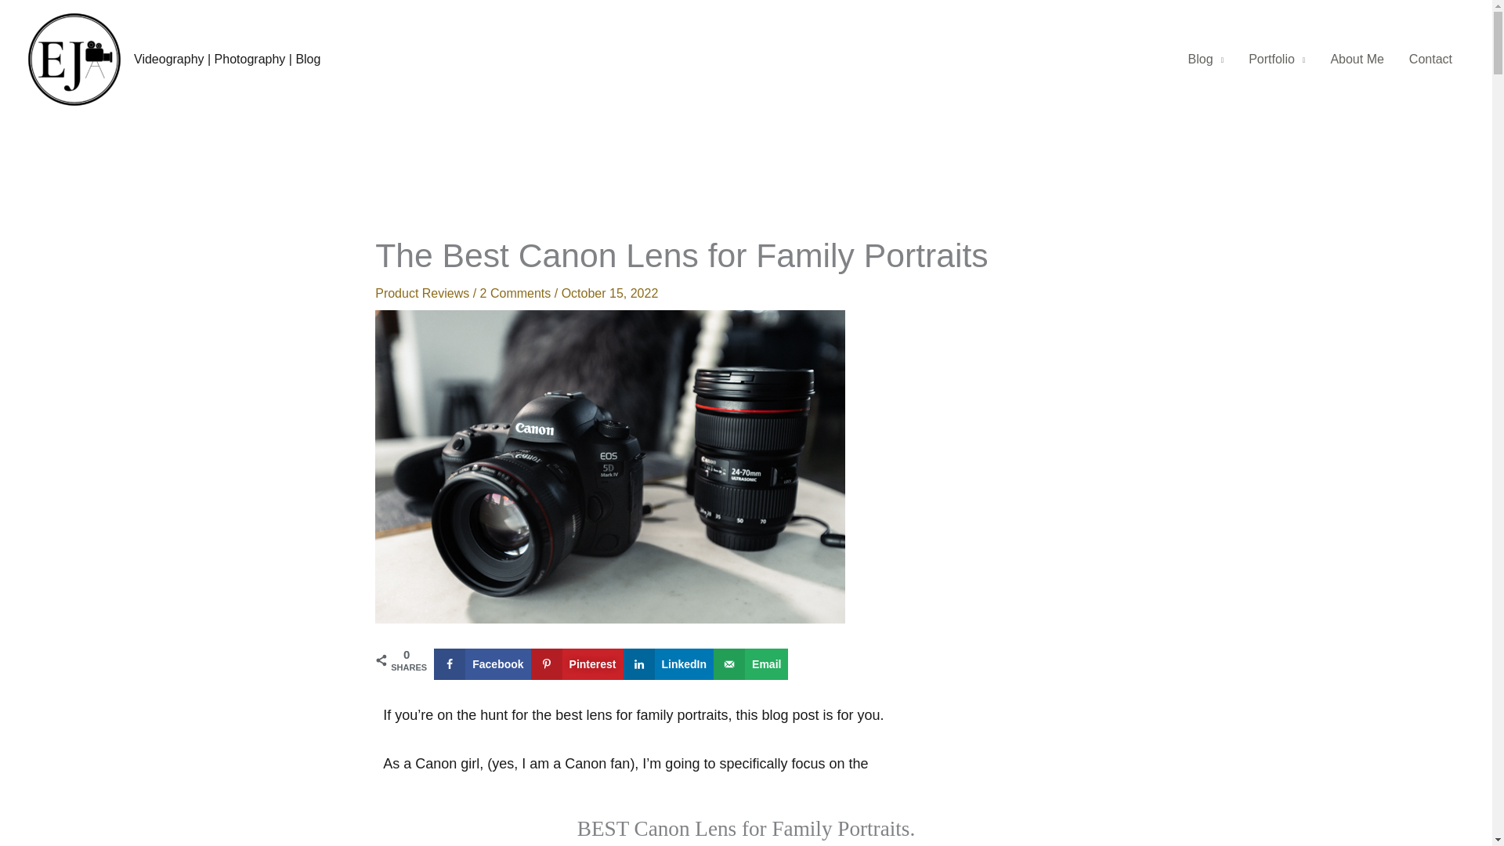 Image resolution: width=1504 pixels, height=846 pixels. What do you see at coordinates (669, 664) in the screenshot?
I see `LinkedIn` at bounding box center [669, 664].